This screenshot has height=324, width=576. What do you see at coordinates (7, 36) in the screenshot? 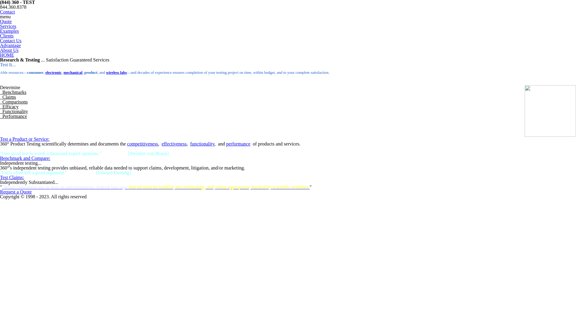
I see `Clients` at bounding box center [7, 36].